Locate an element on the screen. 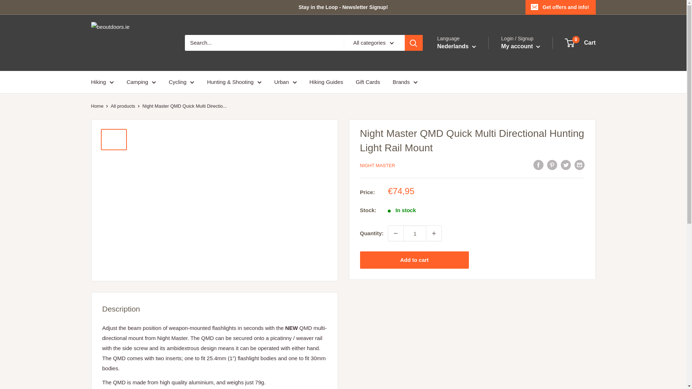 The height and width of the screenshot is (389, 692). Stay in the Loop - Newsletter Signup! is located at coordinates (308, 7).